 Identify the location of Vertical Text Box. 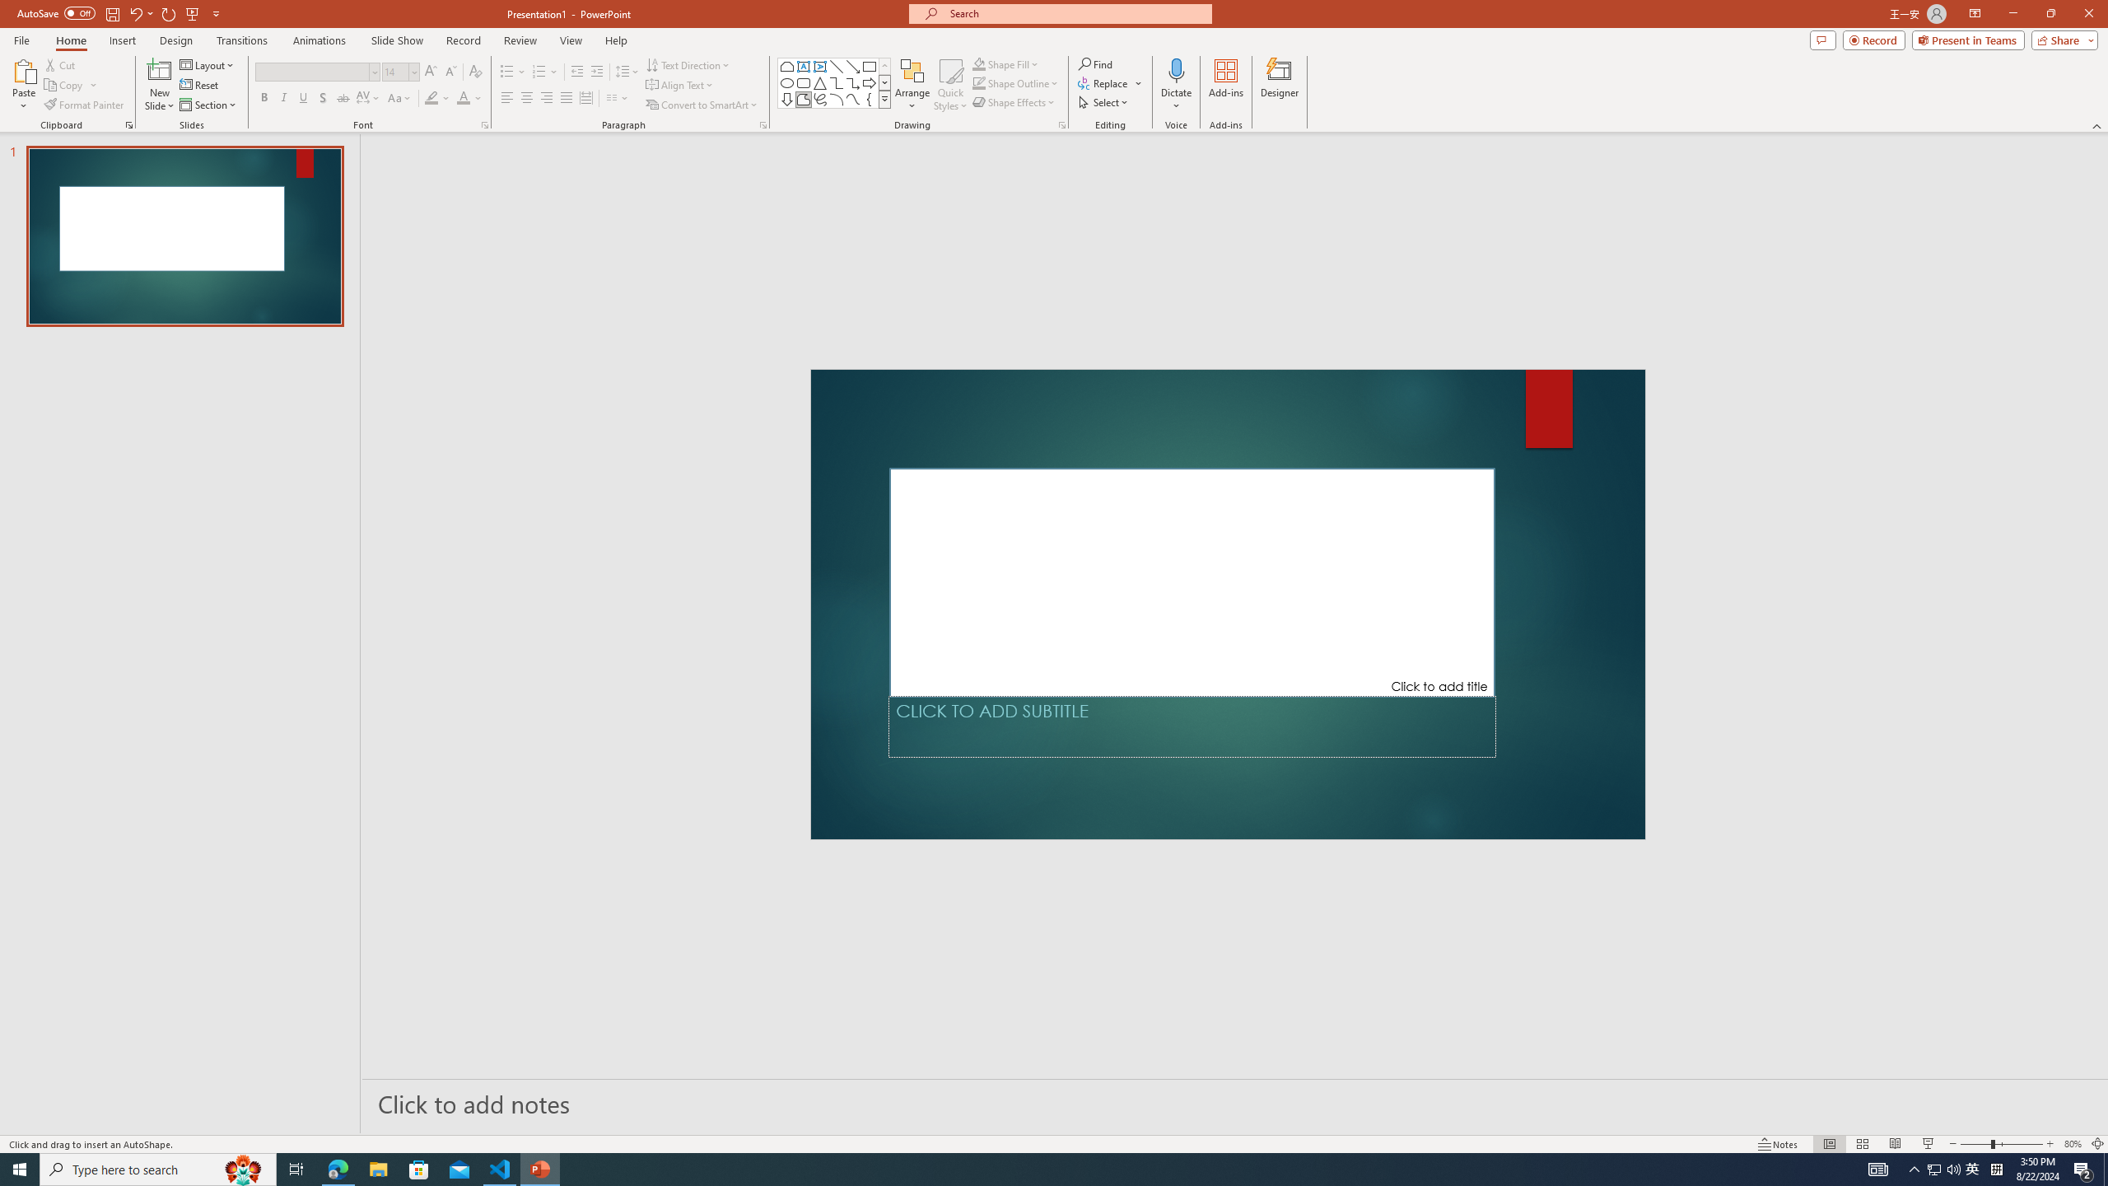
(820, 66).